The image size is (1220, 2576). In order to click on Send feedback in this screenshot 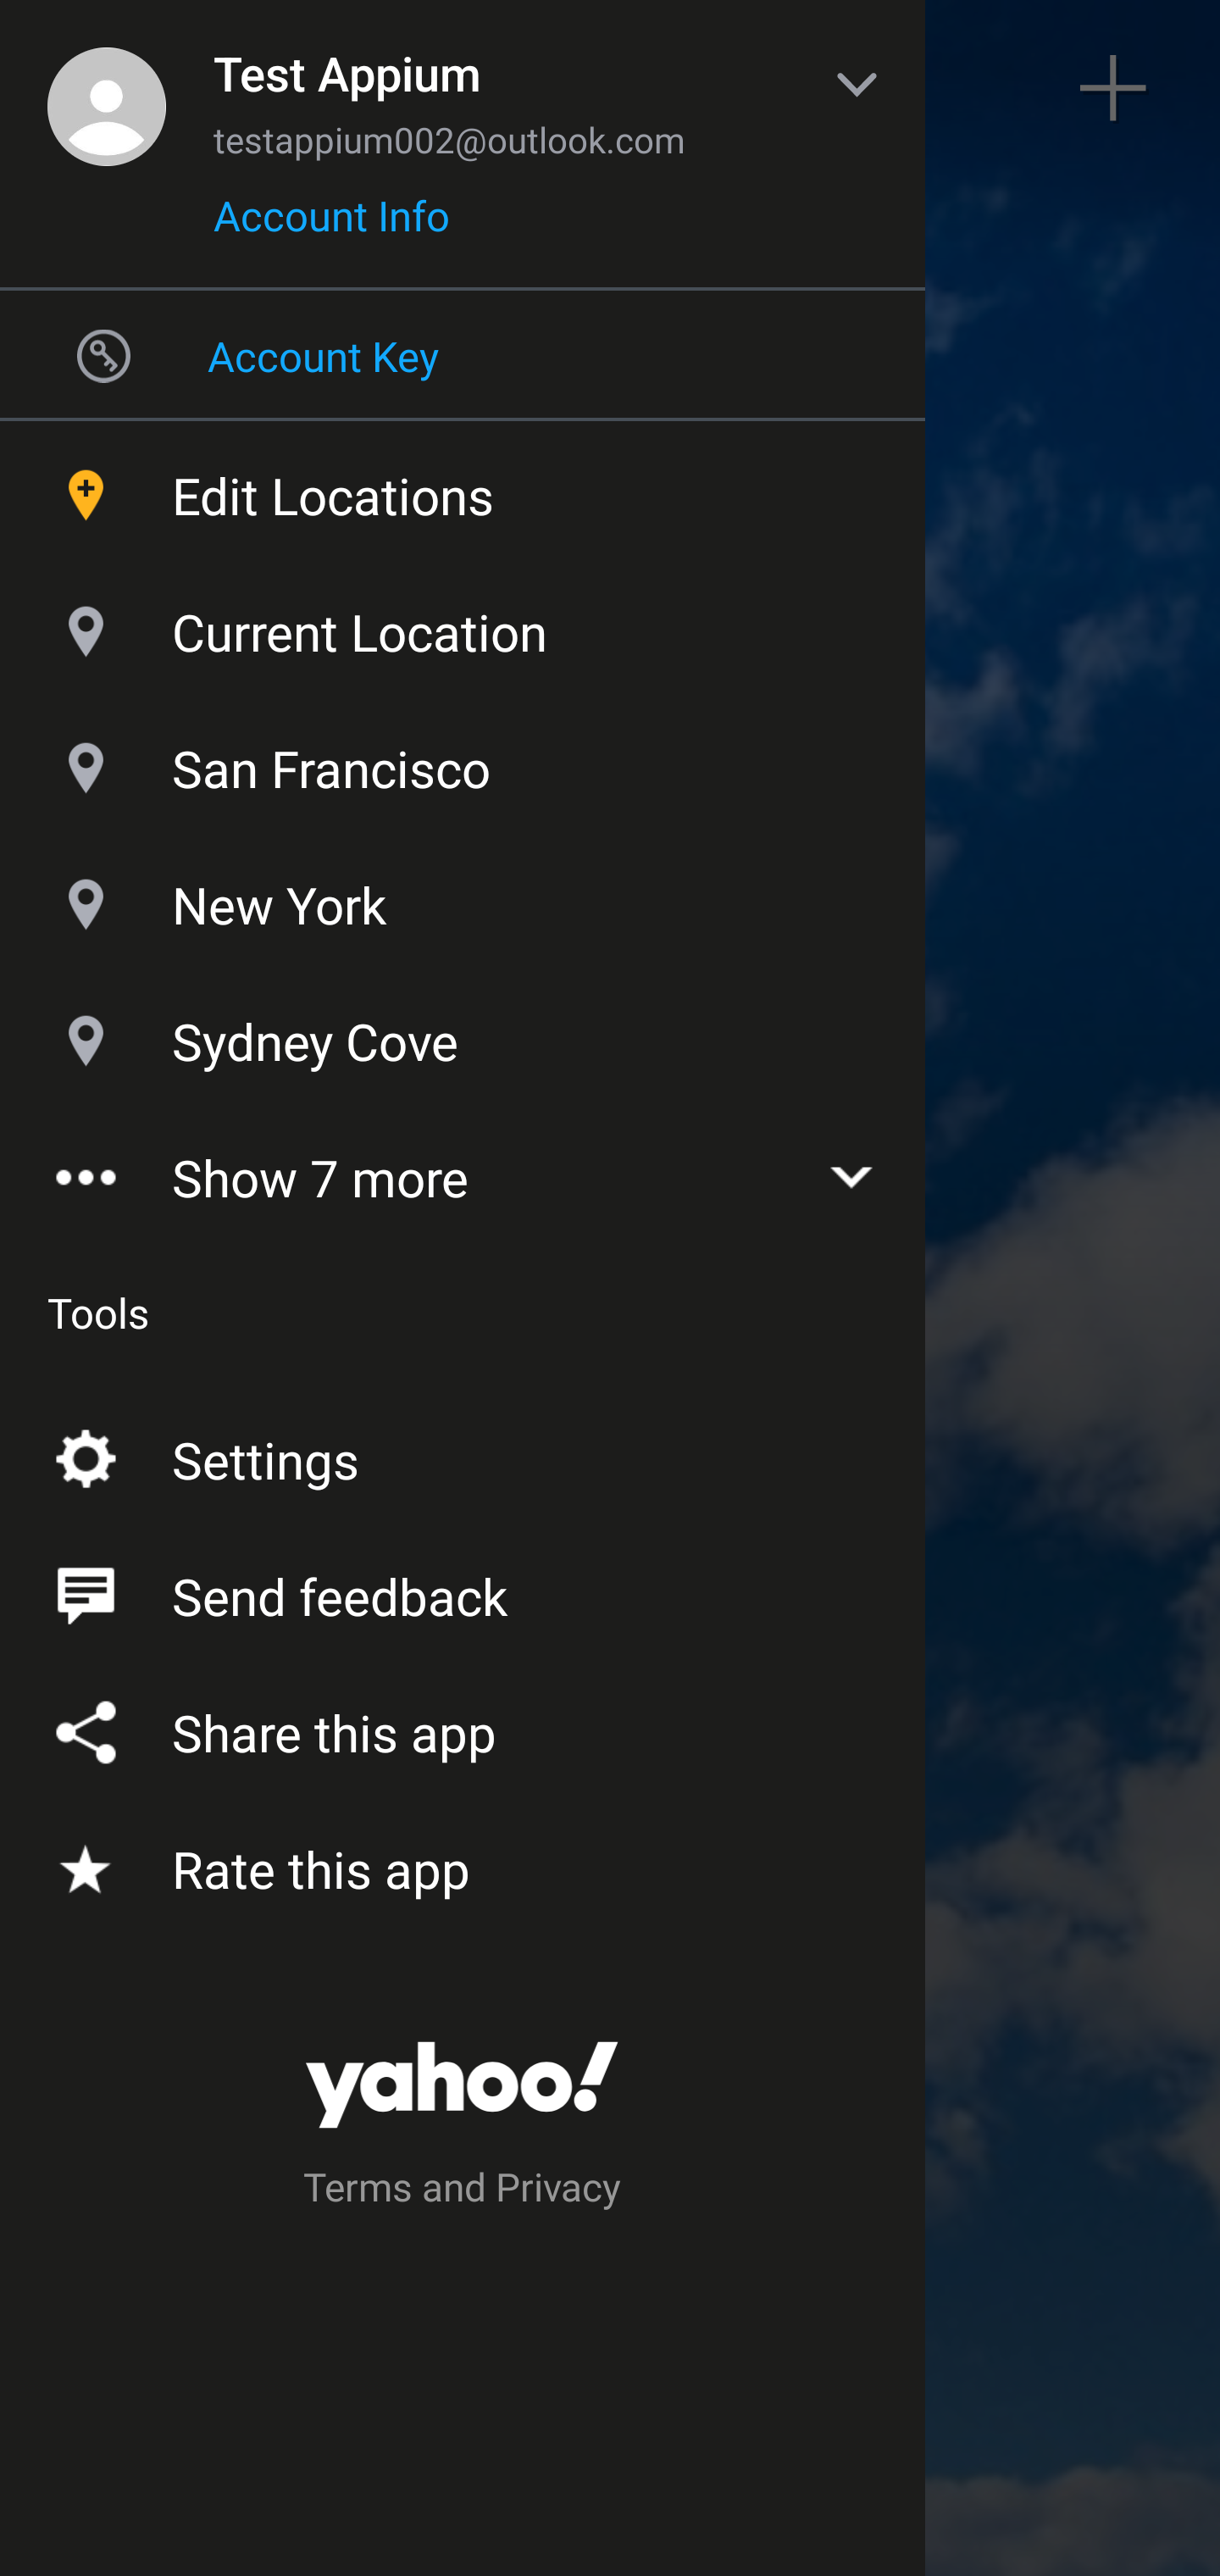, I will do `click(463, 1590)`.